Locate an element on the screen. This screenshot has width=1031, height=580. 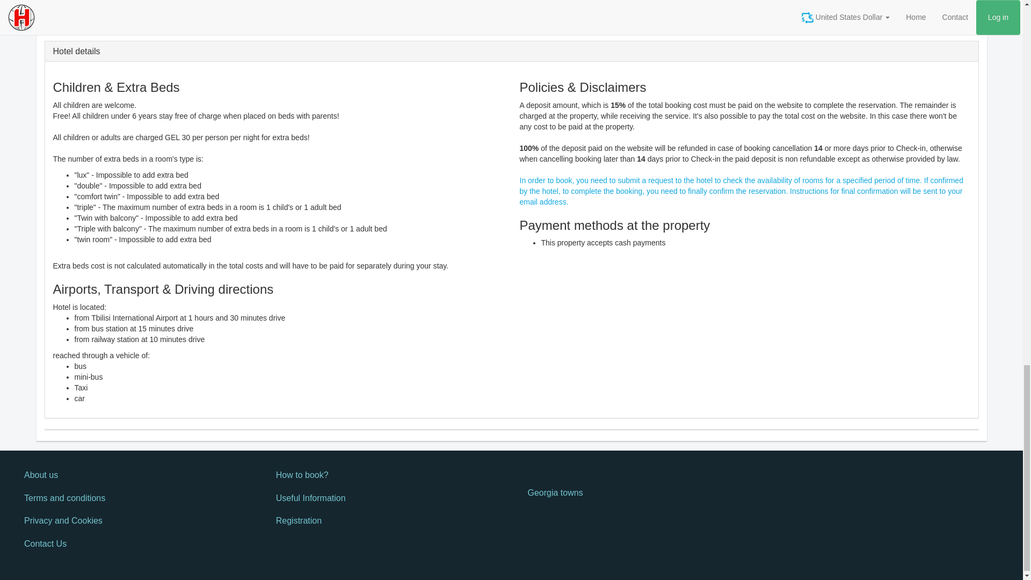
Useful Information is located at coordinates (386, 498).